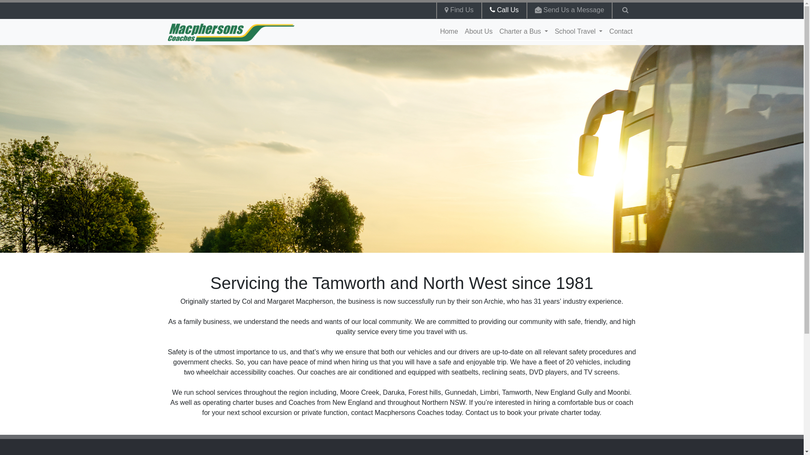 This screenshot has width=810, height=455. I want to click on Call Us, so click(504, 10).